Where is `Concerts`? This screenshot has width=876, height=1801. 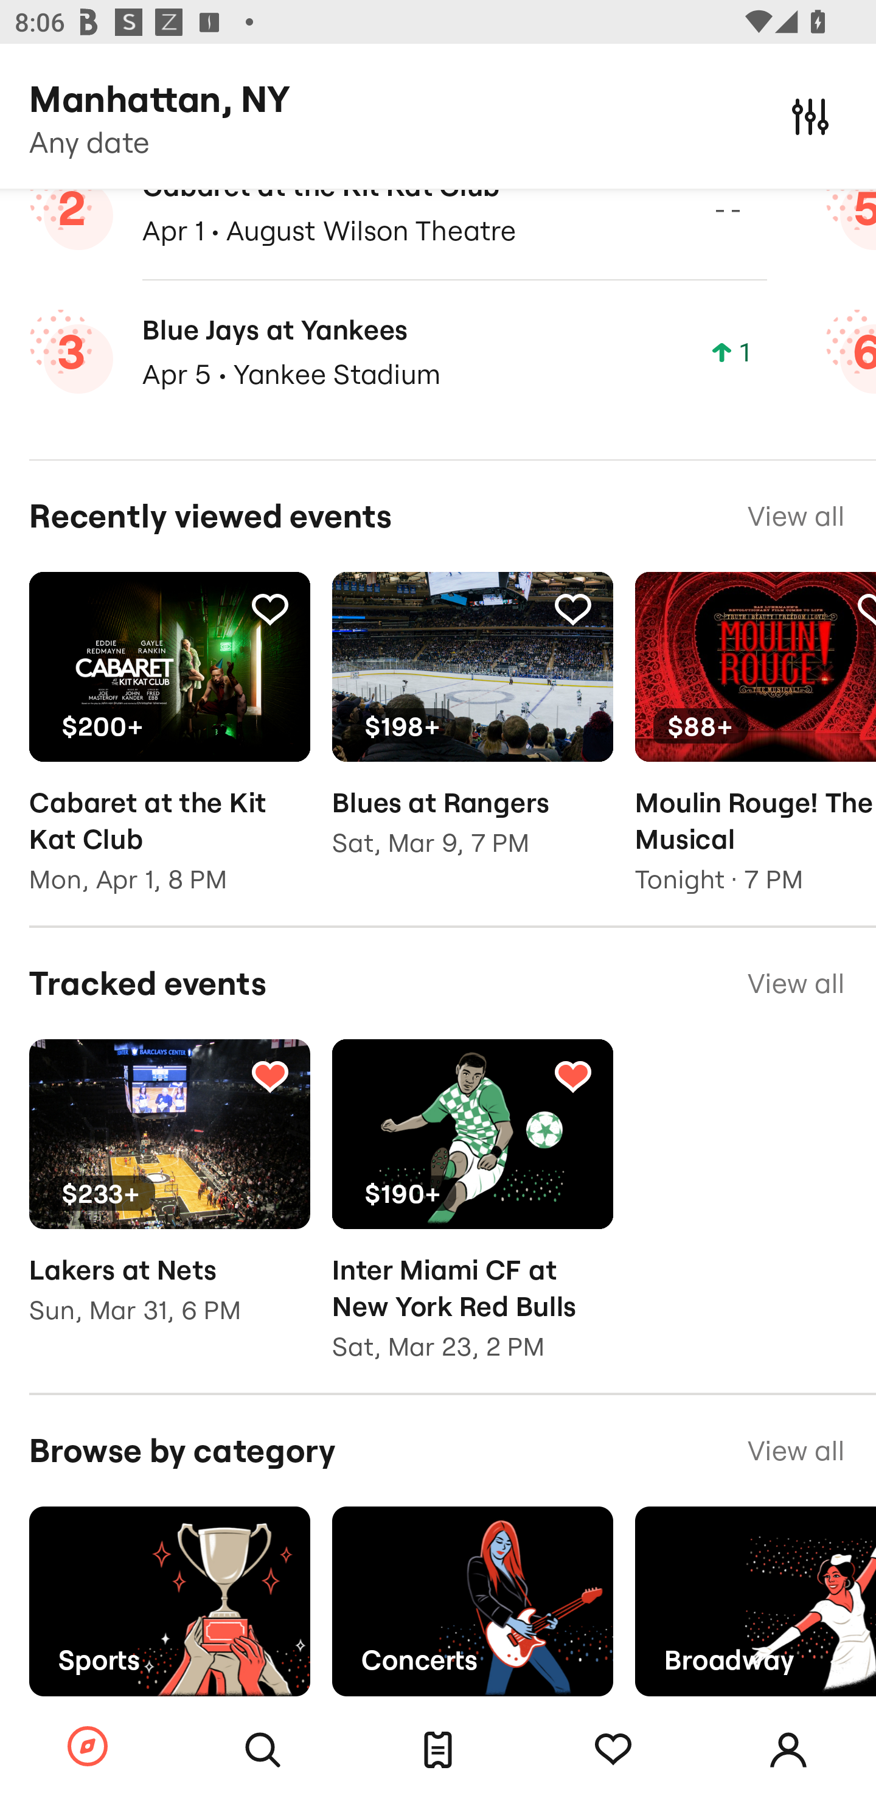
Concerts is located at coordinates (472, 1601).